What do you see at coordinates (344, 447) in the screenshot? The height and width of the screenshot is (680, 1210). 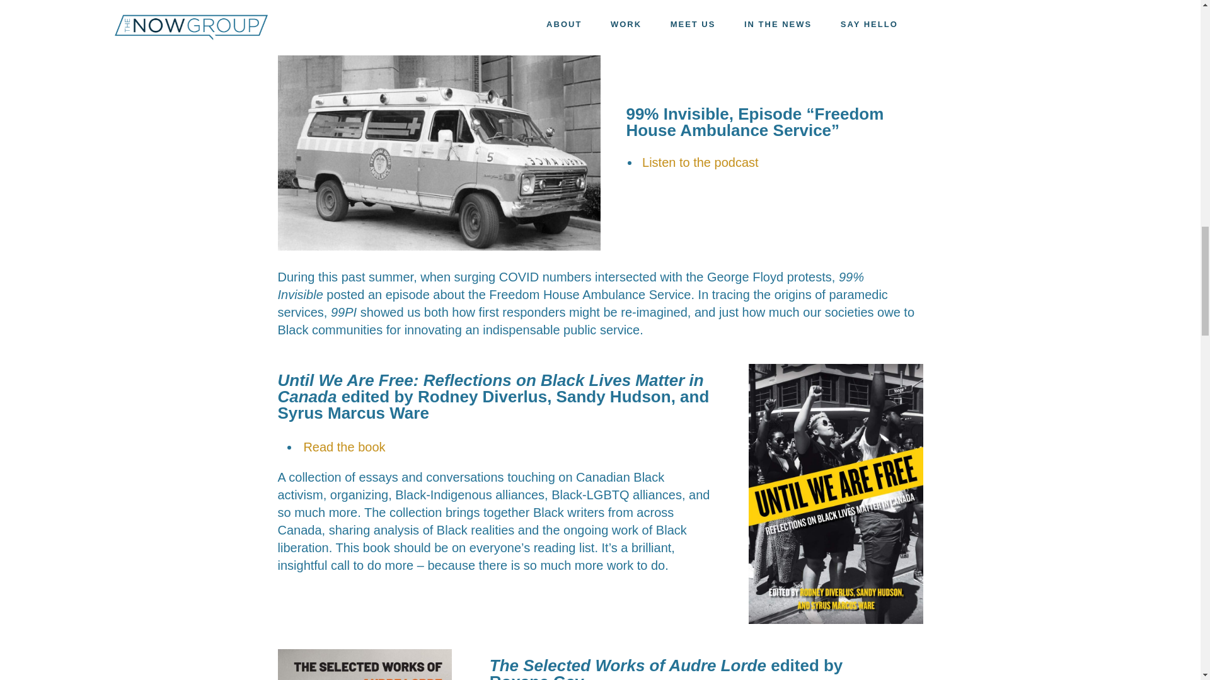 I see `Read the book` at bounding box center [344, 447].